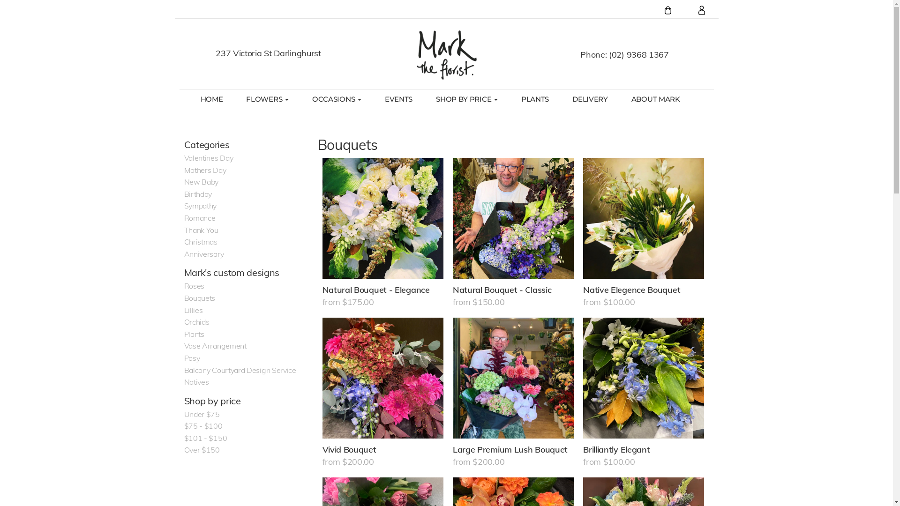 This screenshot has width=900, height=506. What do you see at coordinates (513, 218) in the screenshot?
I see `Natural Bouquet - Classic` at bounding box center [513, 218].